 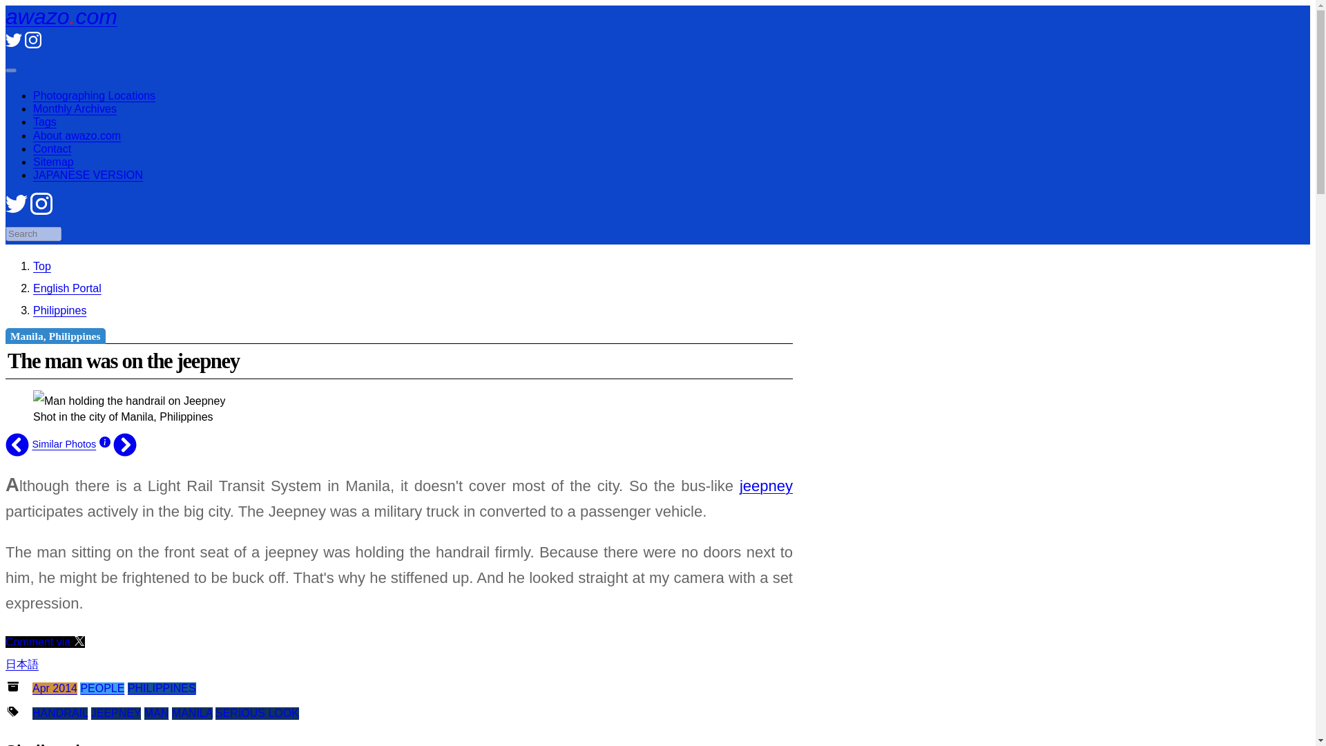 What do you see at coordinates (257, 713) in the screenshot?
I see `Photos Tagged with SERIOUS LOOK` at bounding box center [257, 713].